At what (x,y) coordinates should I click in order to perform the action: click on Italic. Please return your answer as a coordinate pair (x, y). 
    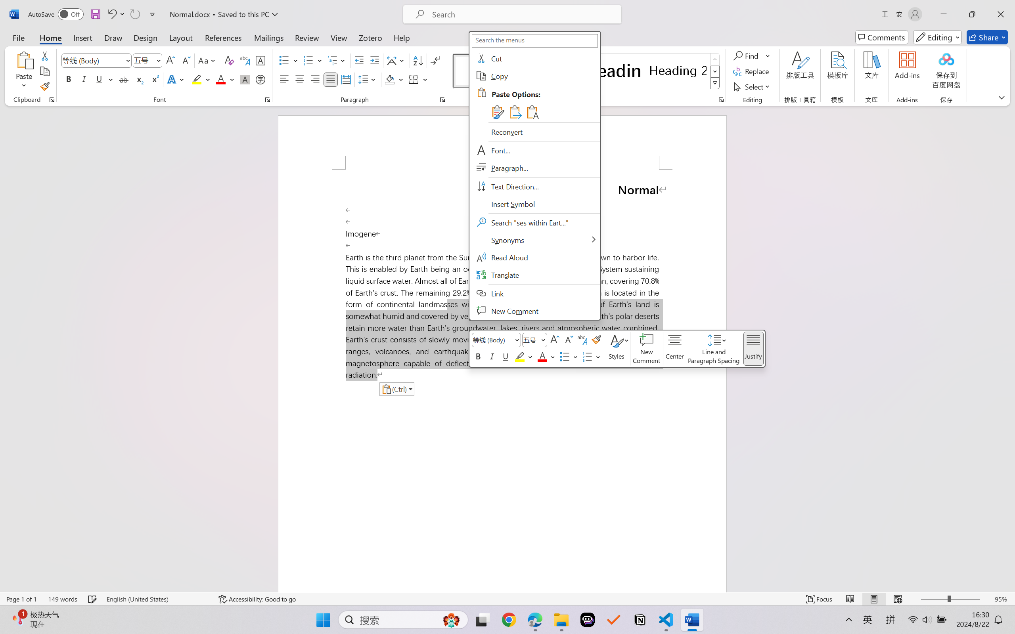
    Looking at the image, I should click on (84, 79).